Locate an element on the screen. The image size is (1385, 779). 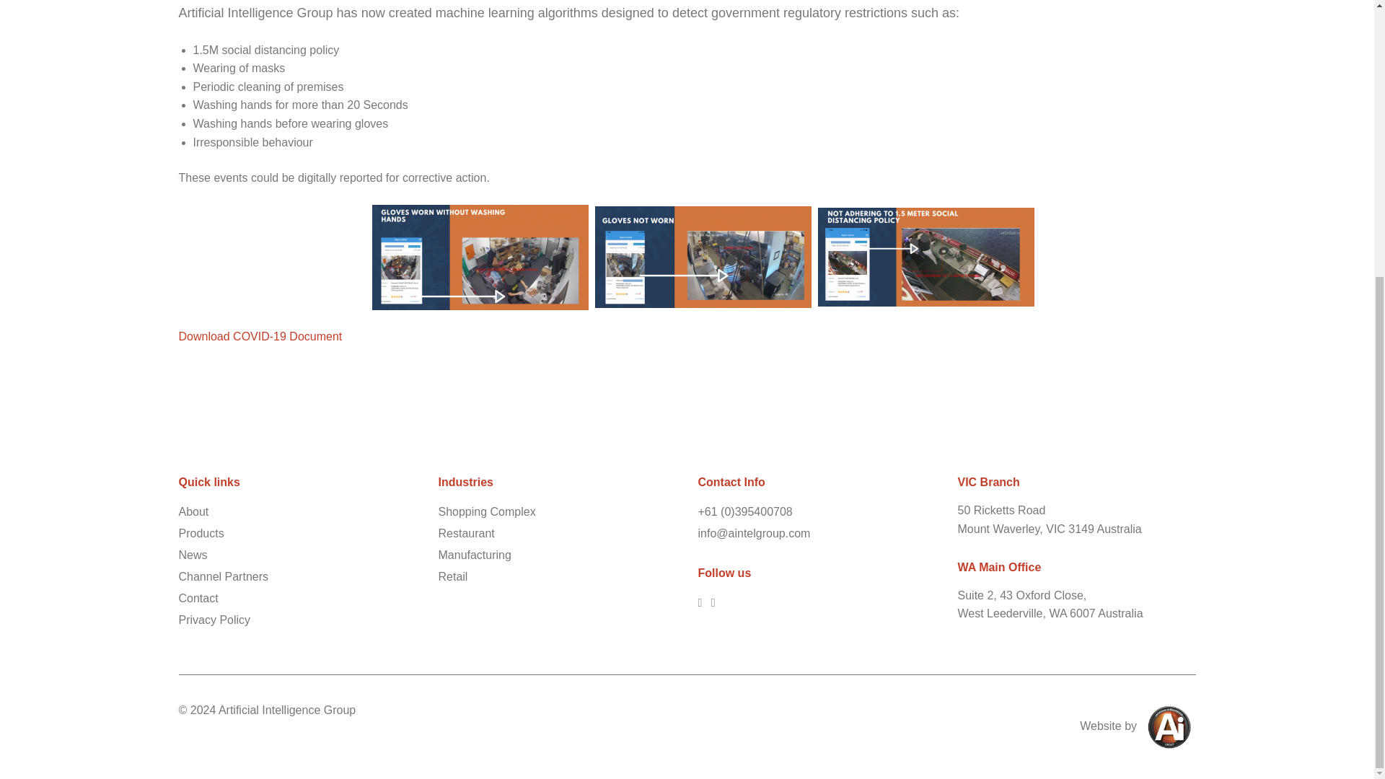
Contact is located at coordinates (198, 599).